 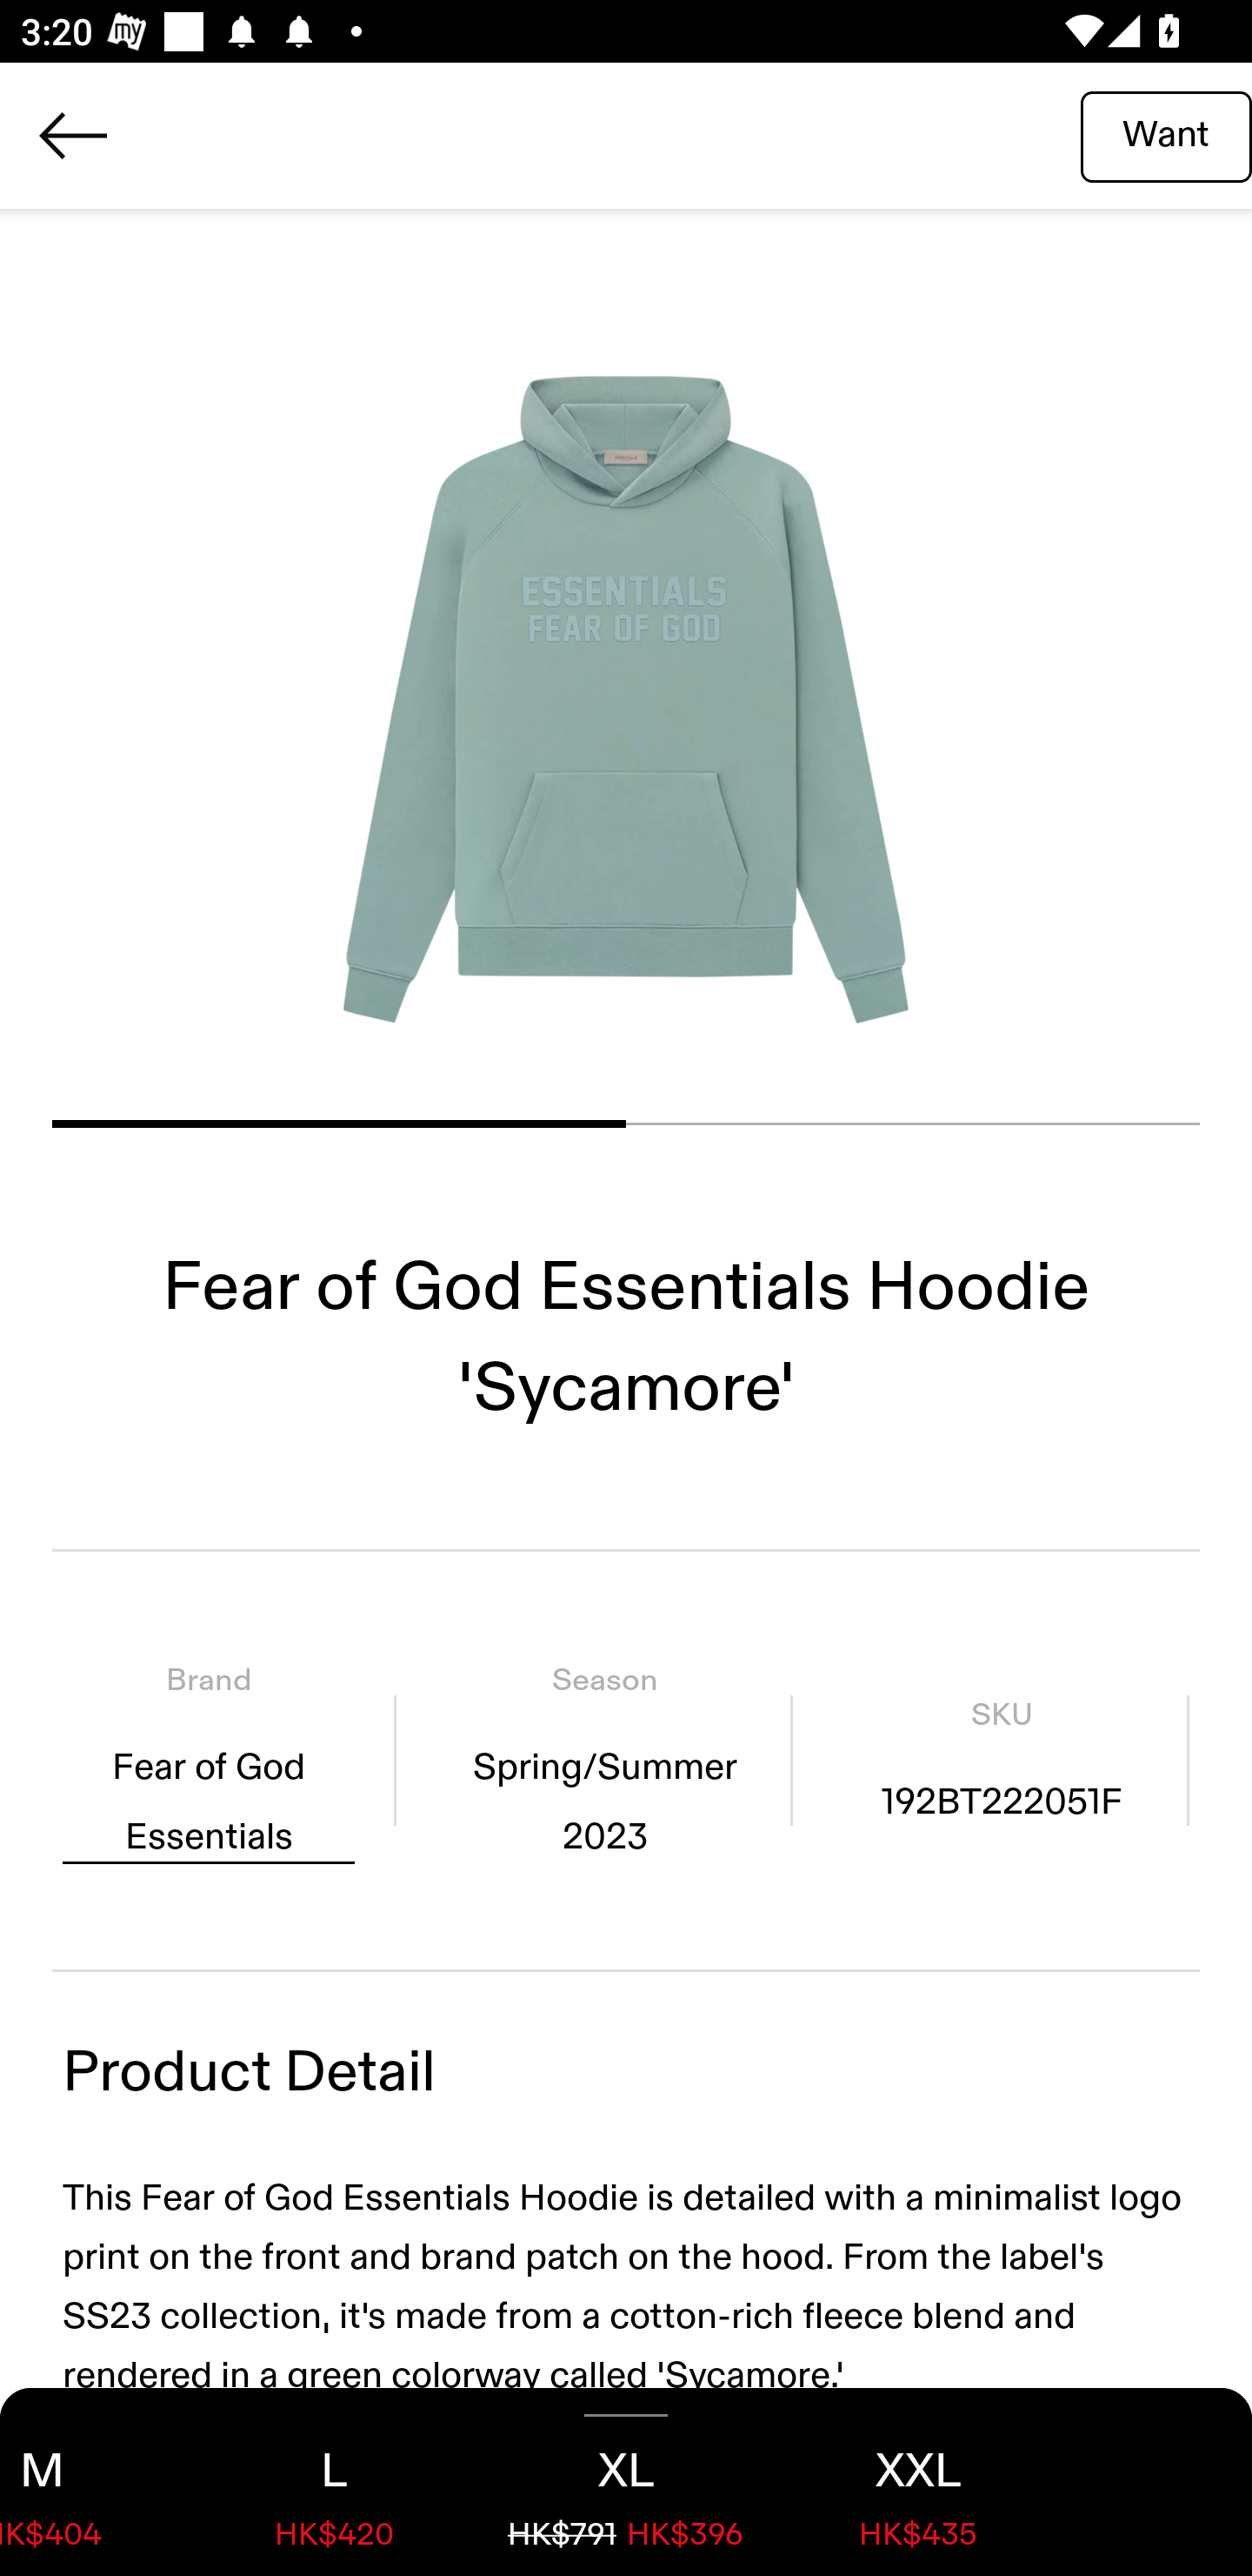 I want to click on SKU 192BT222051F, so click(x=1002, y=1759).